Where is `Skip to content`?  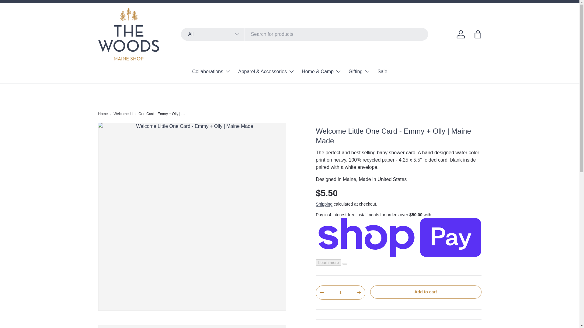
Skip to content is located at coordinates (27, 9).